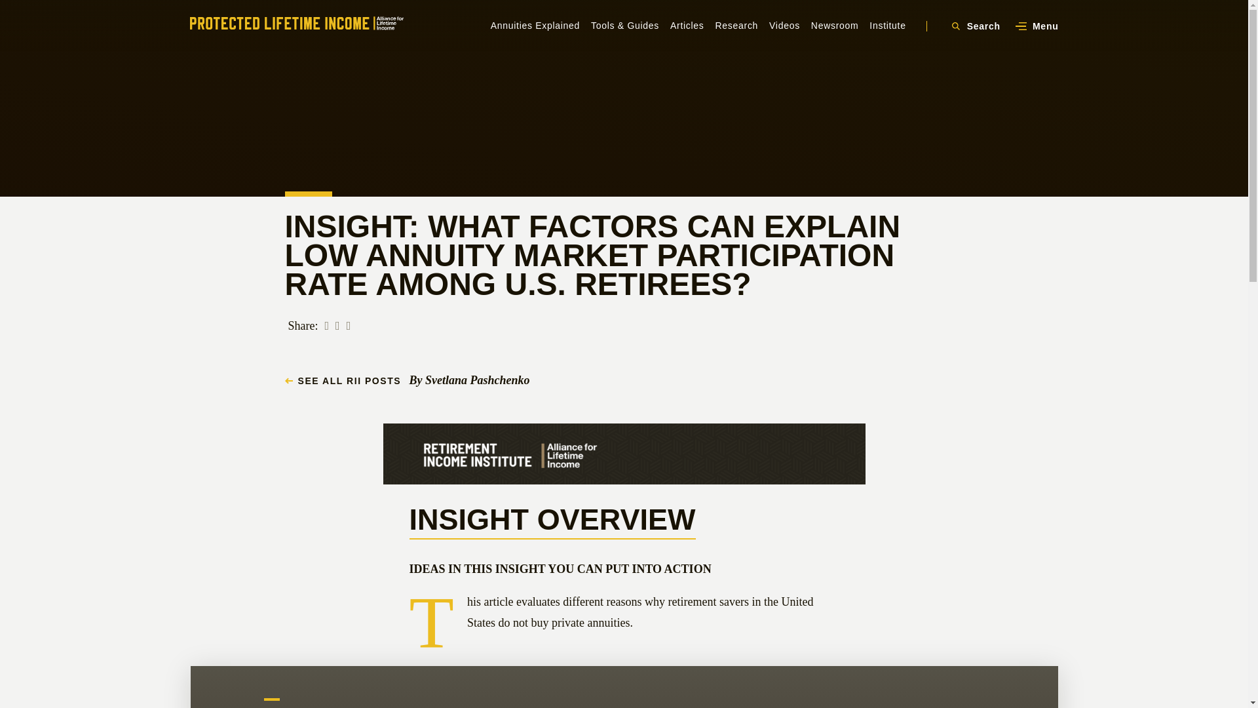  What do you see at coordinates (342, 380) in the screenshot?
I see `SEE ALL RII POSTS` at bounding box center [342, 380].